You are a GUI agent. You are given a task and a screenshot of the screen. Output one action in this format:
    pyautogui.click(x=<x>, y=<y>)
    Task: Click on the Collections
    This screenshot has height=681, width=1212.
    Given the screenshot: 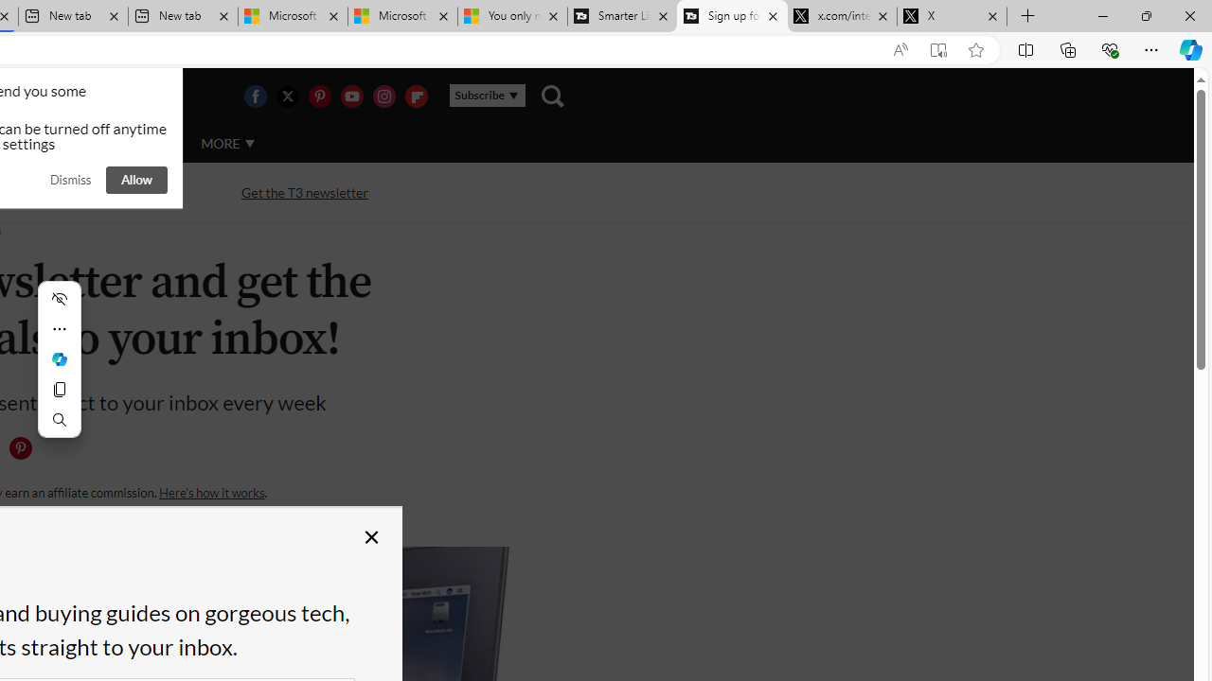 What is the action you would take?
    pyautogui.click(x=1068, y=49)
    